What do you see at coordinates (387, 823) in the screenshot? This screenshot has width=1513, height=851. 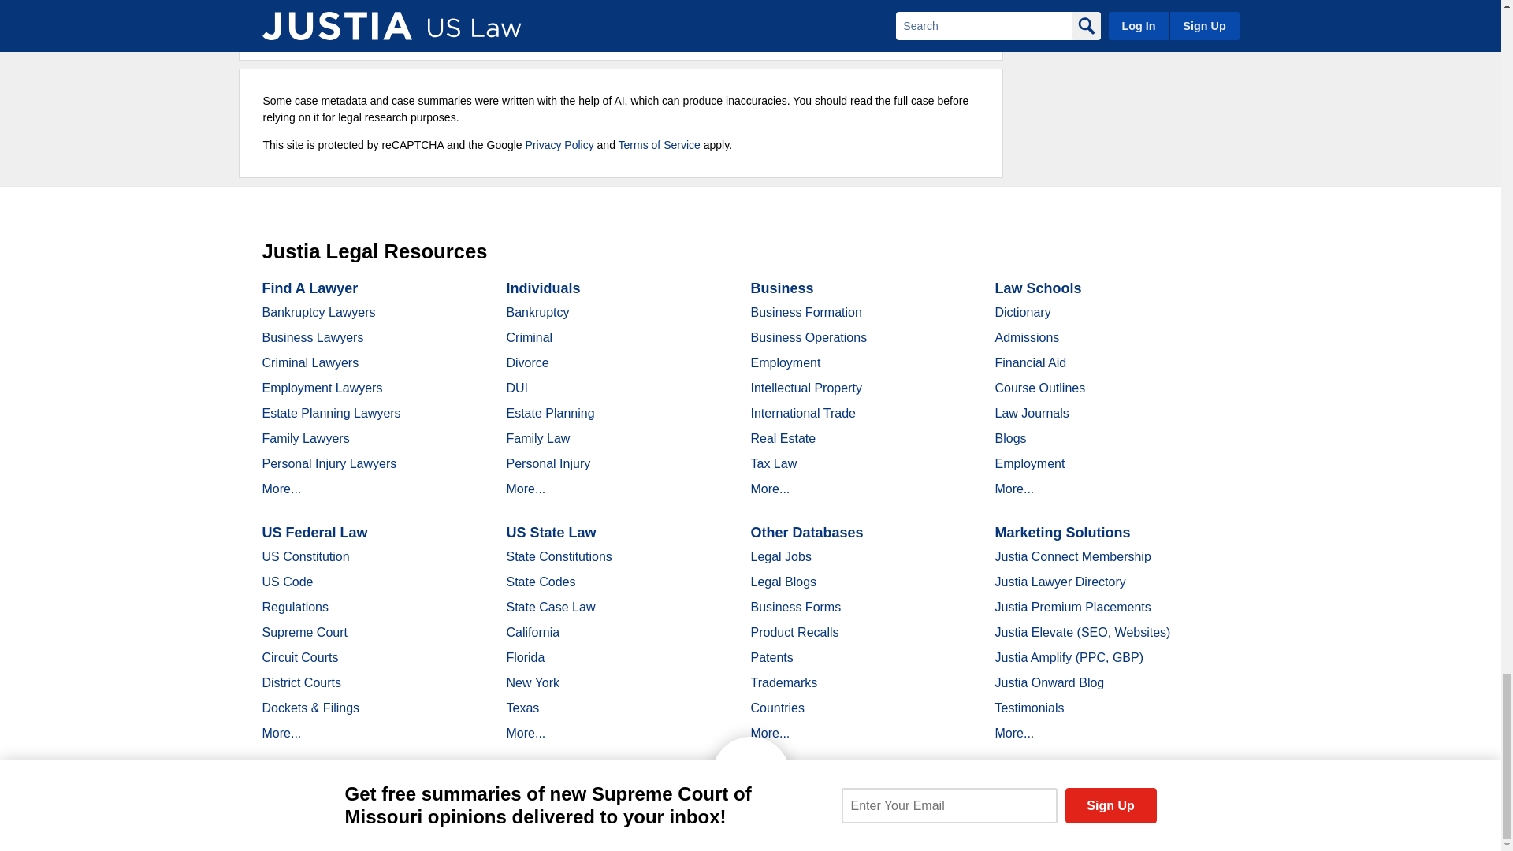 I see `Twitter` at bounding box center [387, 823].